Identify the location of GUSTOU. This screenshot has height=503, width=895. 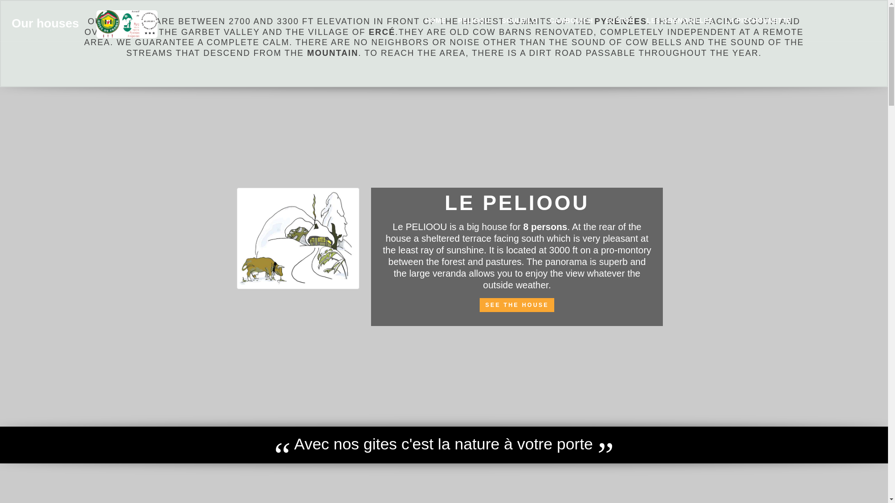
(620, 20).